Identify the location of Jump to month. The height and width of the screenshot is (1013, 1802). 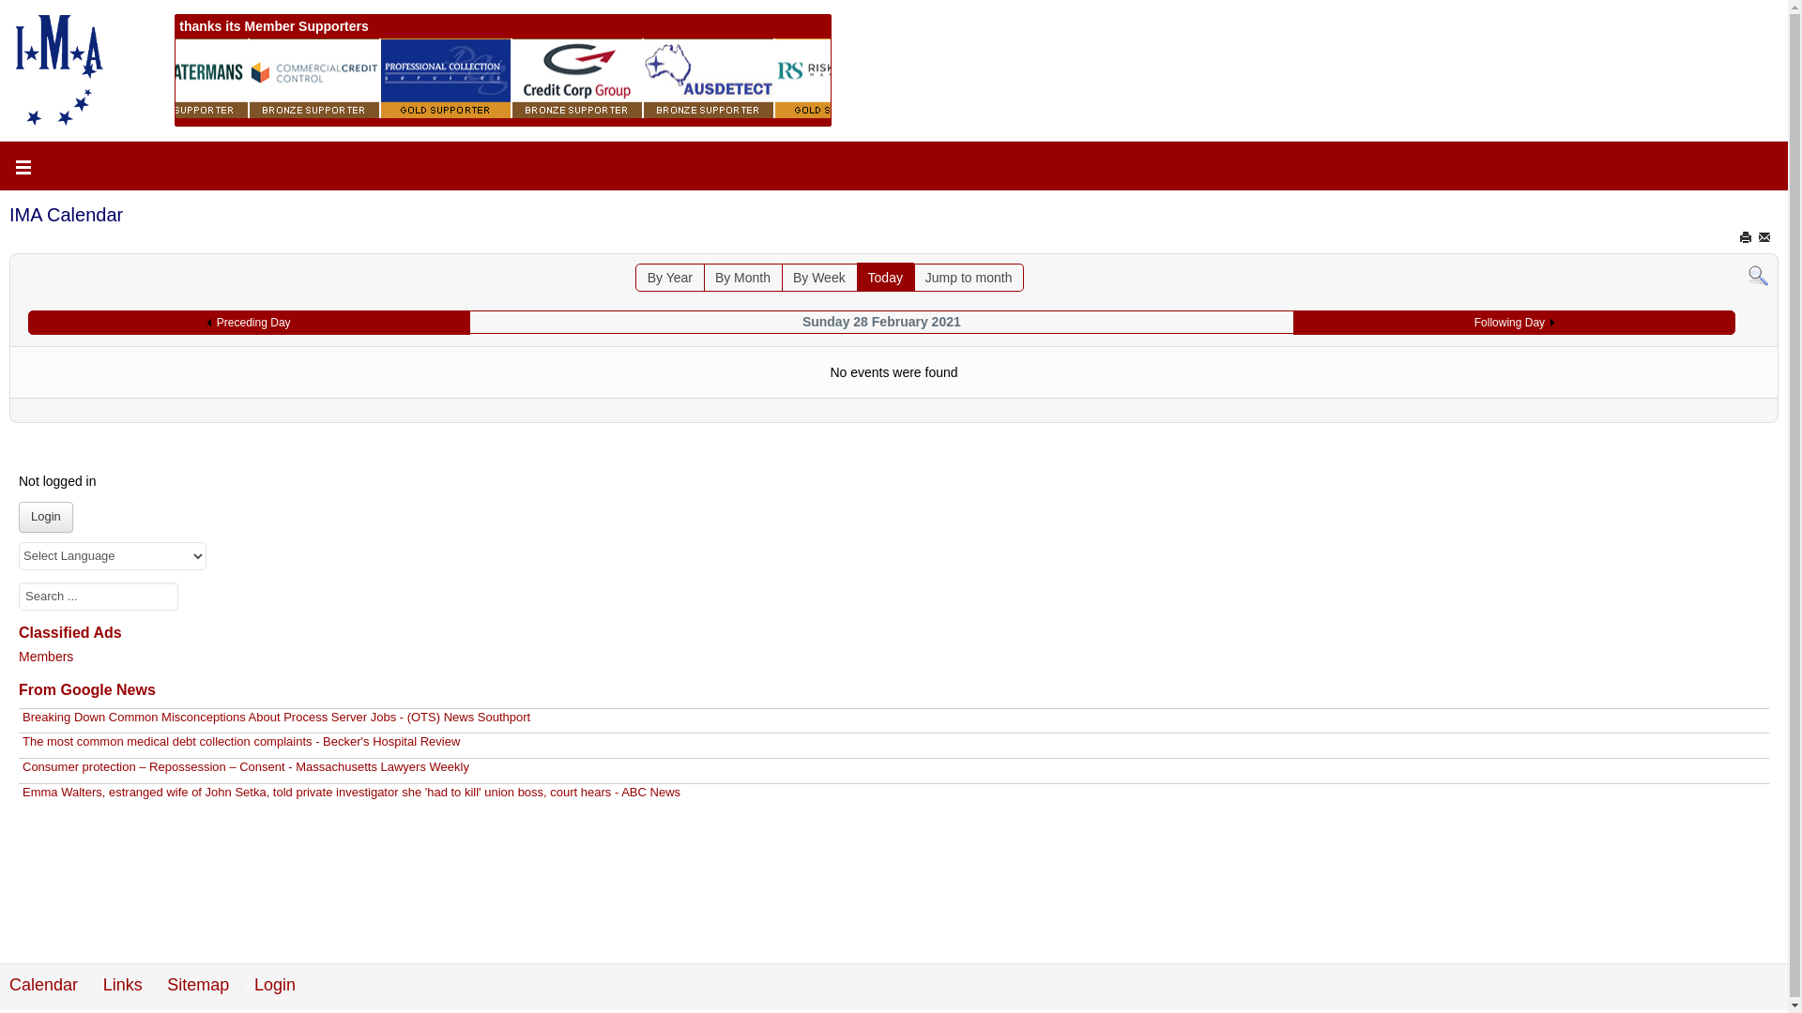
(969, 278).